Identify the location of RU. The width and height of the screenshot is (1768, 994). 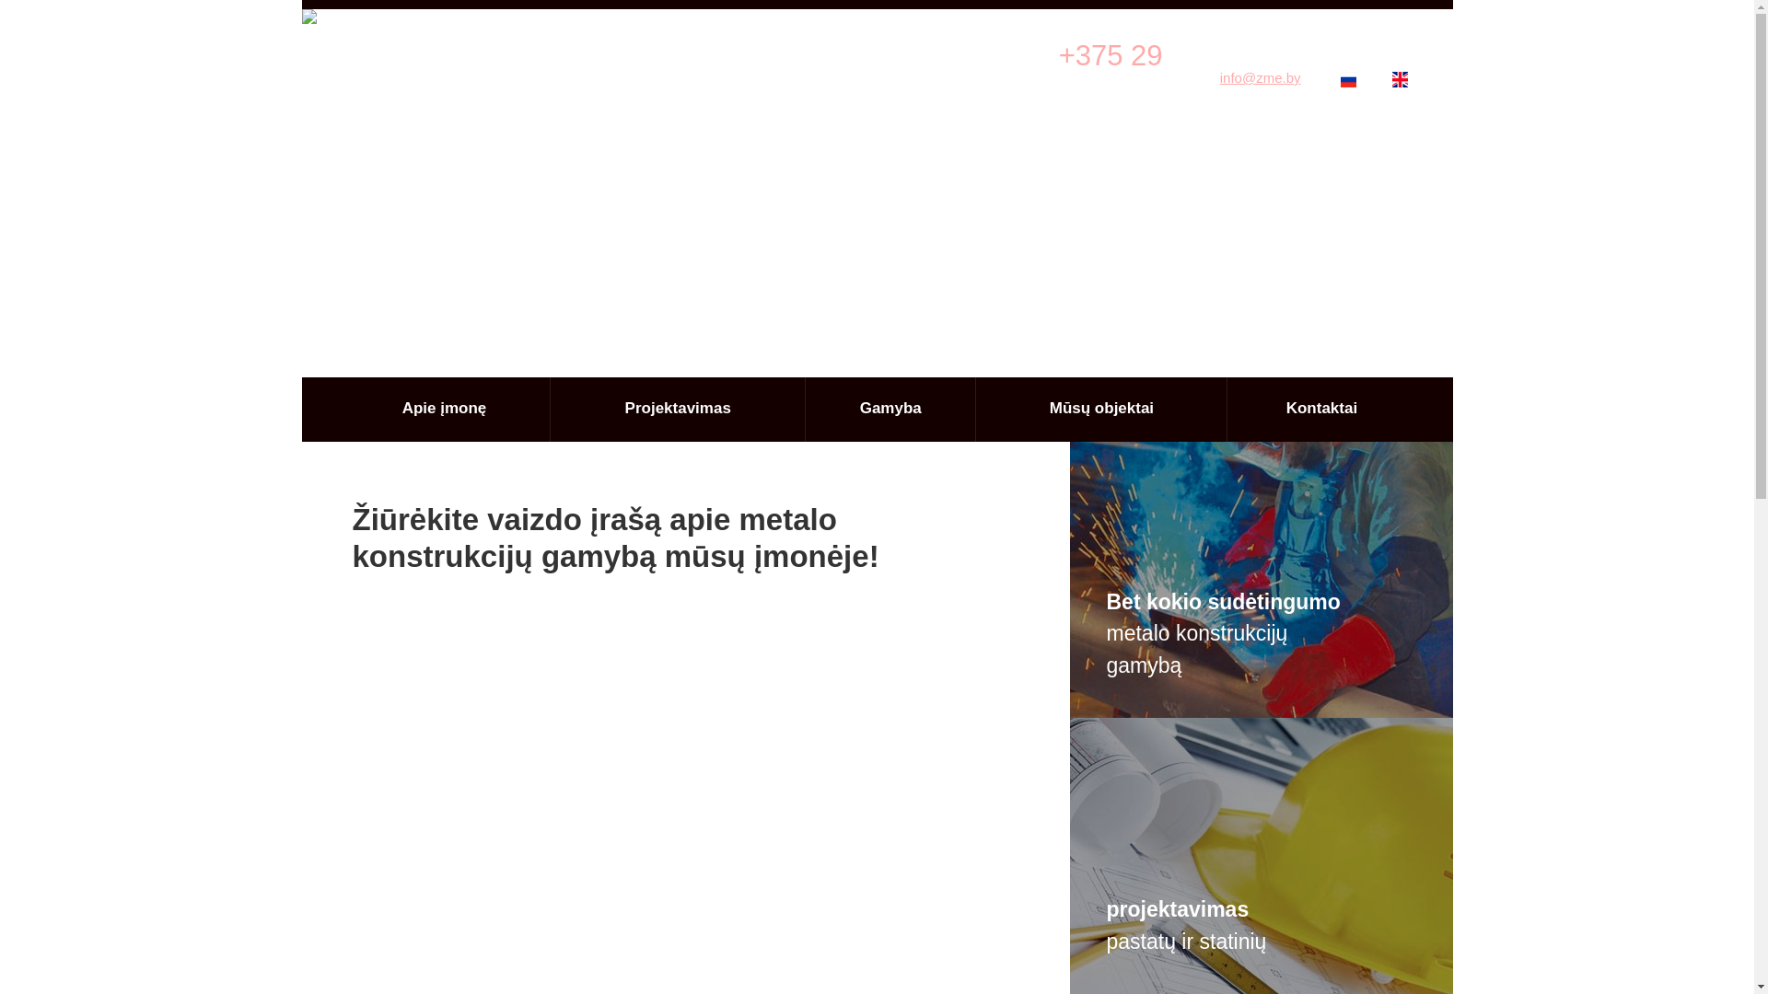
(1359, 79).